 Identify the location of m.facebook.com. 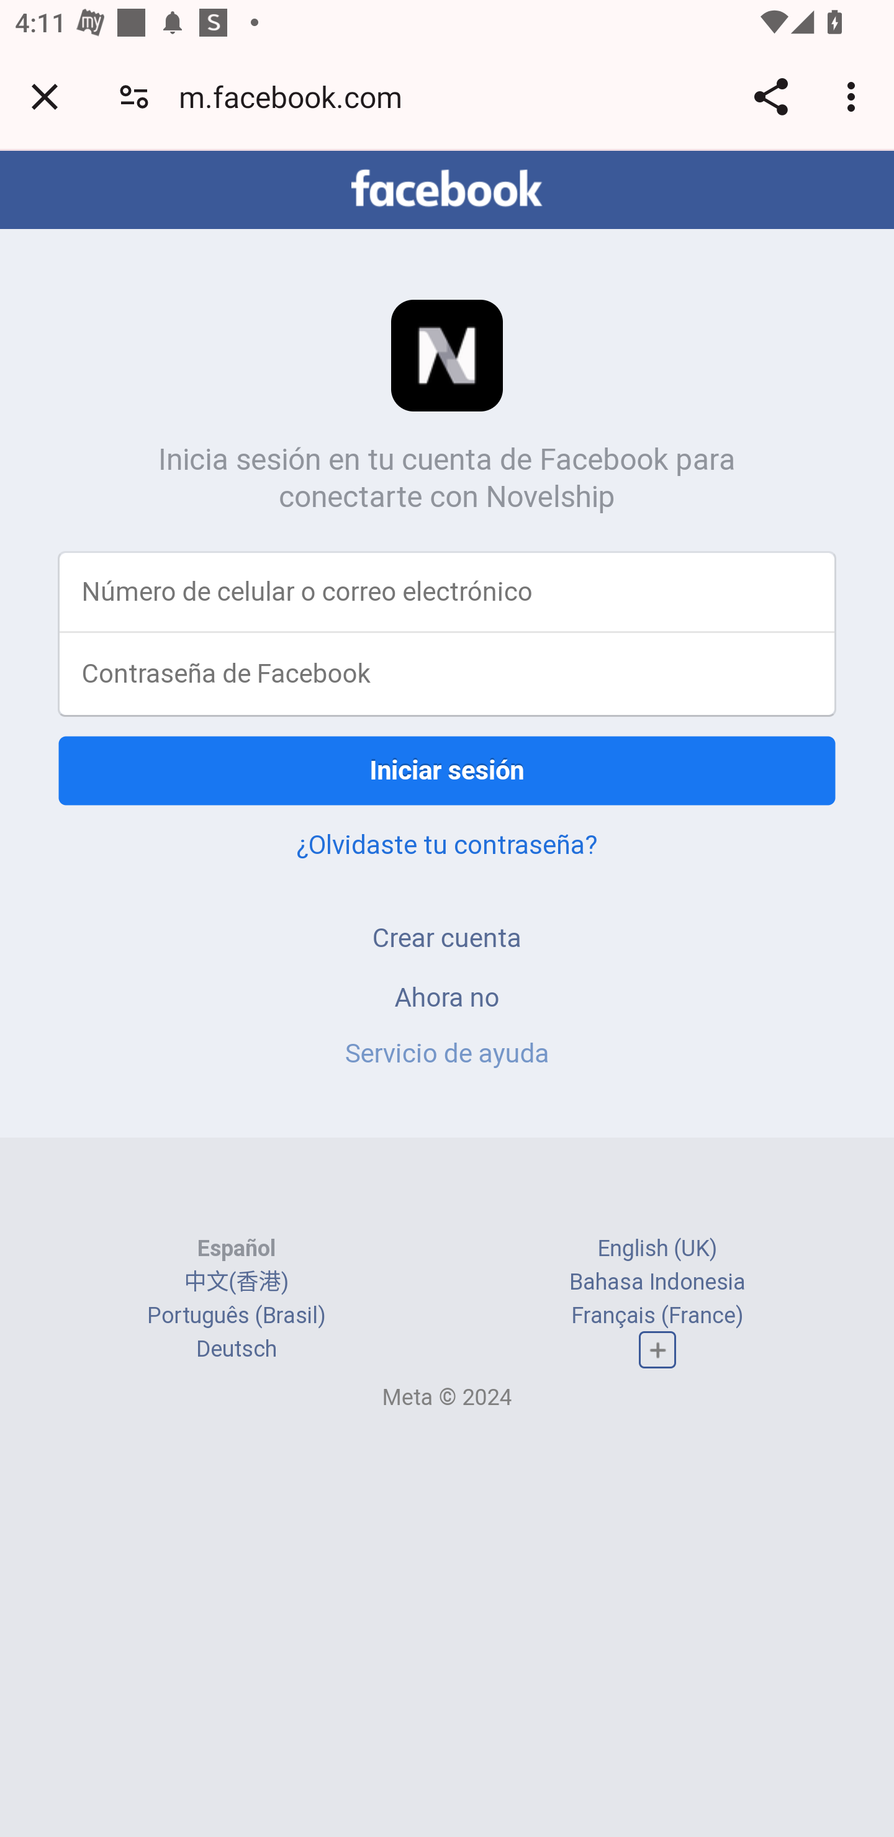
(298, 96).